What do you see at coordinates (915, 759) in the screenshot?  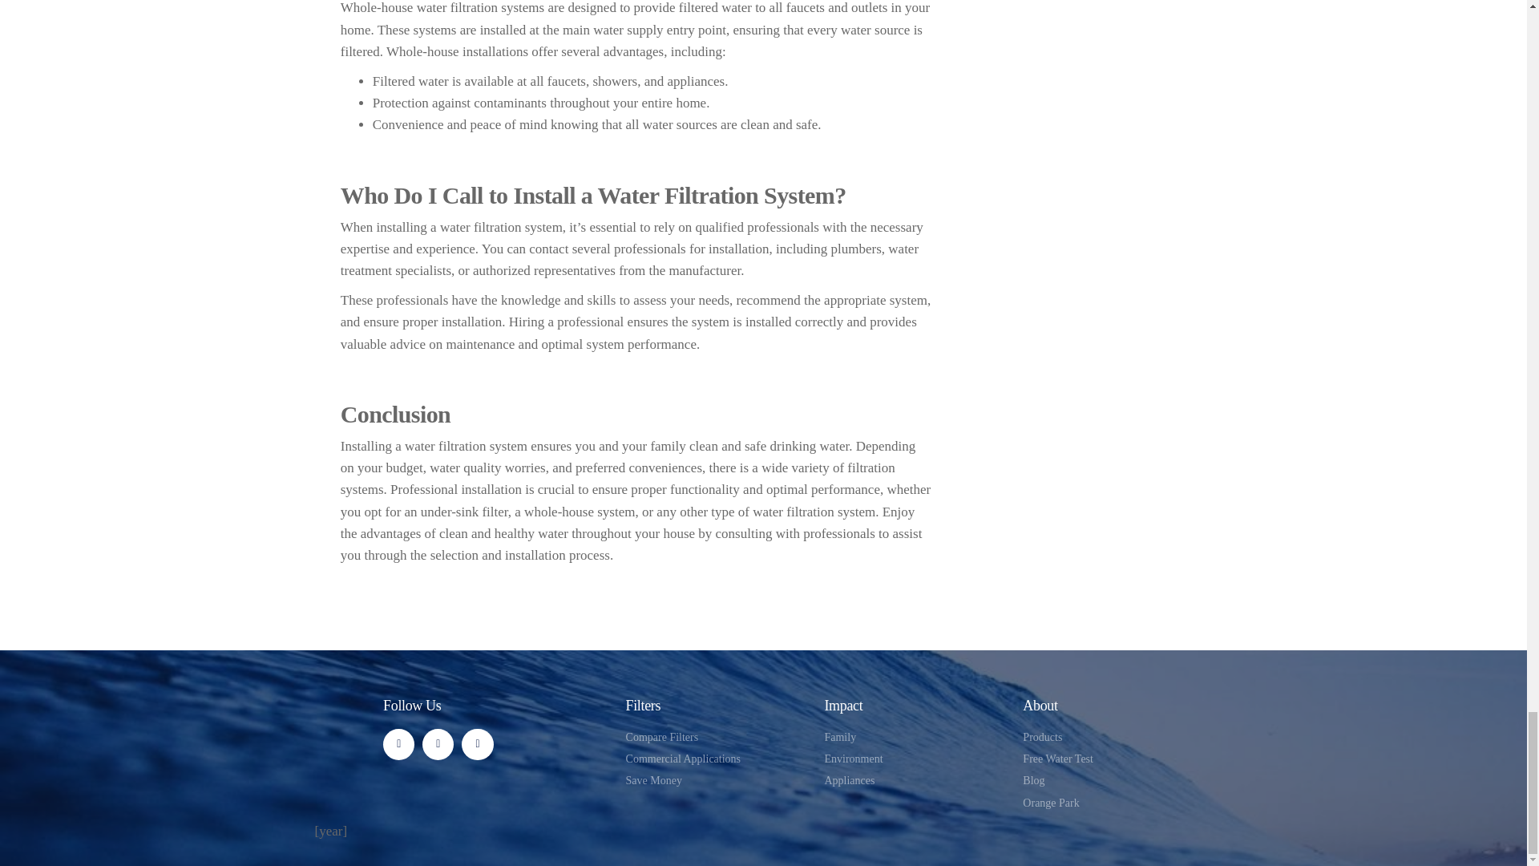 I see `Environment` at bounding box center [915, 759].